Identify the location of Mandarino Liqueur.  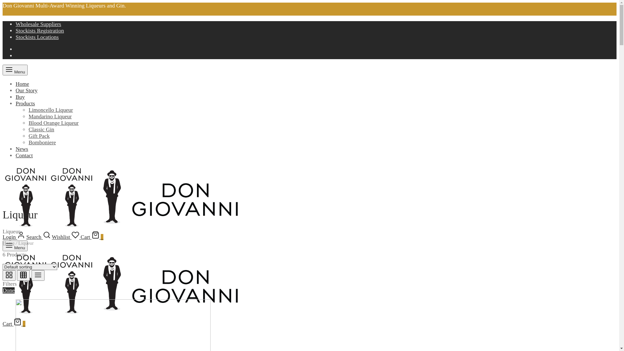
(50, 116).